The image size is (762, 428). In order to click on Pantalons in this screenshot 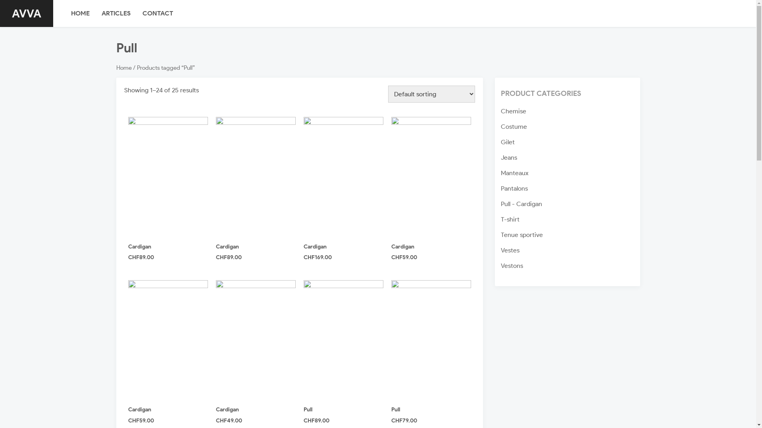, I will do `click(514, 189)`.